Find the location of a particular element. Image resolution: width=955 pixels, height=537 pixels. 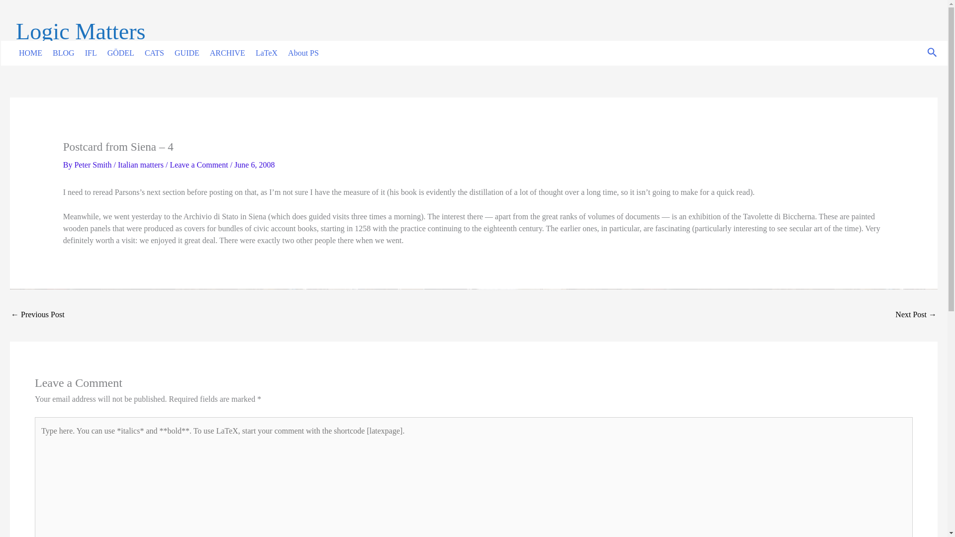

Italian matters is located at coordinates (140, 165).